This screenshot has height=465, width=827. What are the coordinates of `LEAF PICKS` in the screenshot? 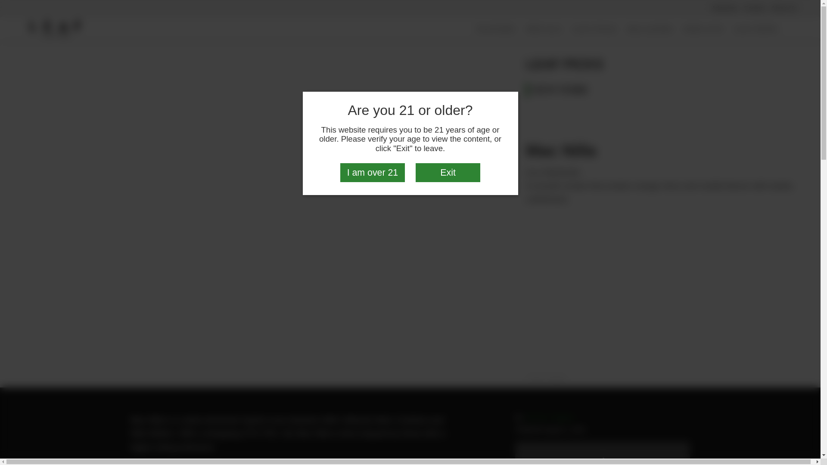 It's located at (595, 29).